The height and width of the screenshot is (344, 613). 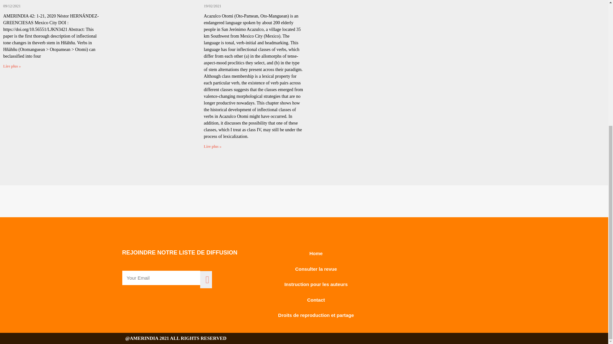 What do you see at coordinates (316, 300) in the screenshot?
I see `Contact` at bounding box center [316, 300].